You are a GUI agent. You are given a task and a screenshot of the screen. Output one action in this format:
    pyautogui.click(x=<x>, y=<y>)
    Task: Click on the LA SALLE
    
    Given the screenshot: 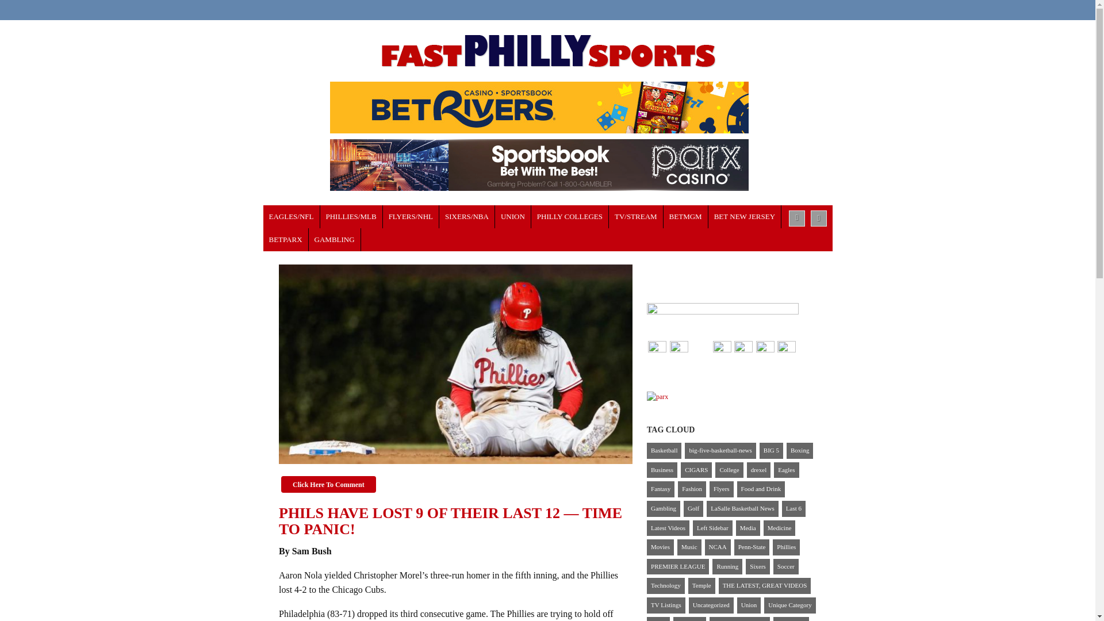 What is the action you would take?
    pyautogui.click(x=570, y=217)
    